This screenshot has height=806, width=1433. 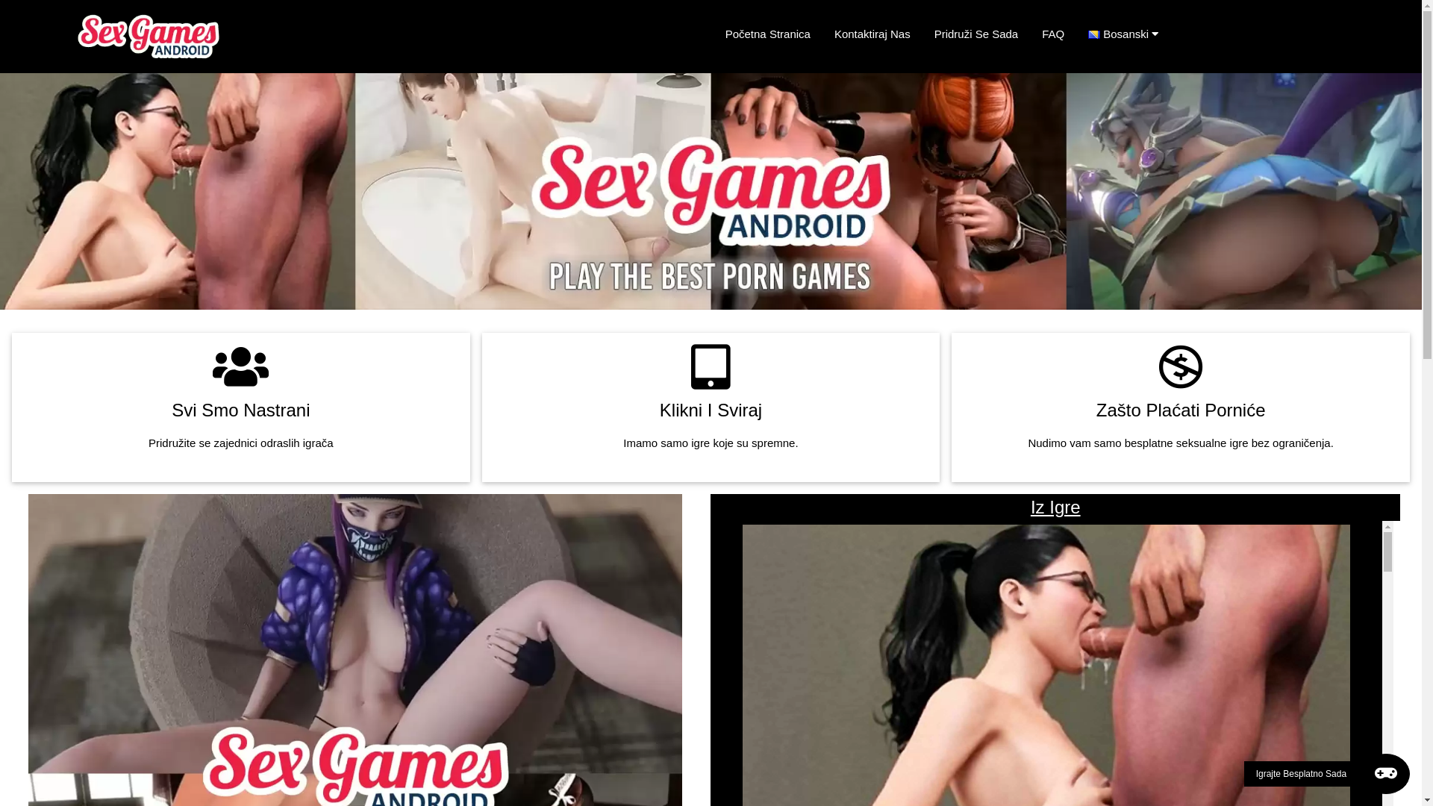 What do you see at coordinates (1053, 34) in the screenshot?
I see `FAQ` at bounding box center [1053, 34].